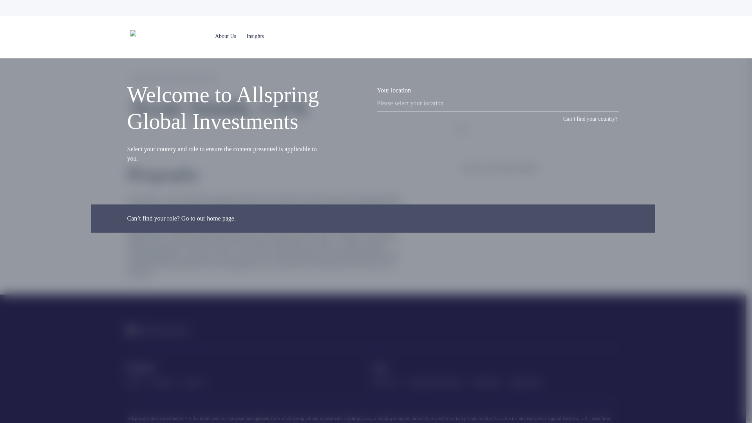 This screenshot has height=423, width=752. Describe the element at coordinates (435, 382) in the screenshot. I see `Luxembourg UCITS Policies` at that location.